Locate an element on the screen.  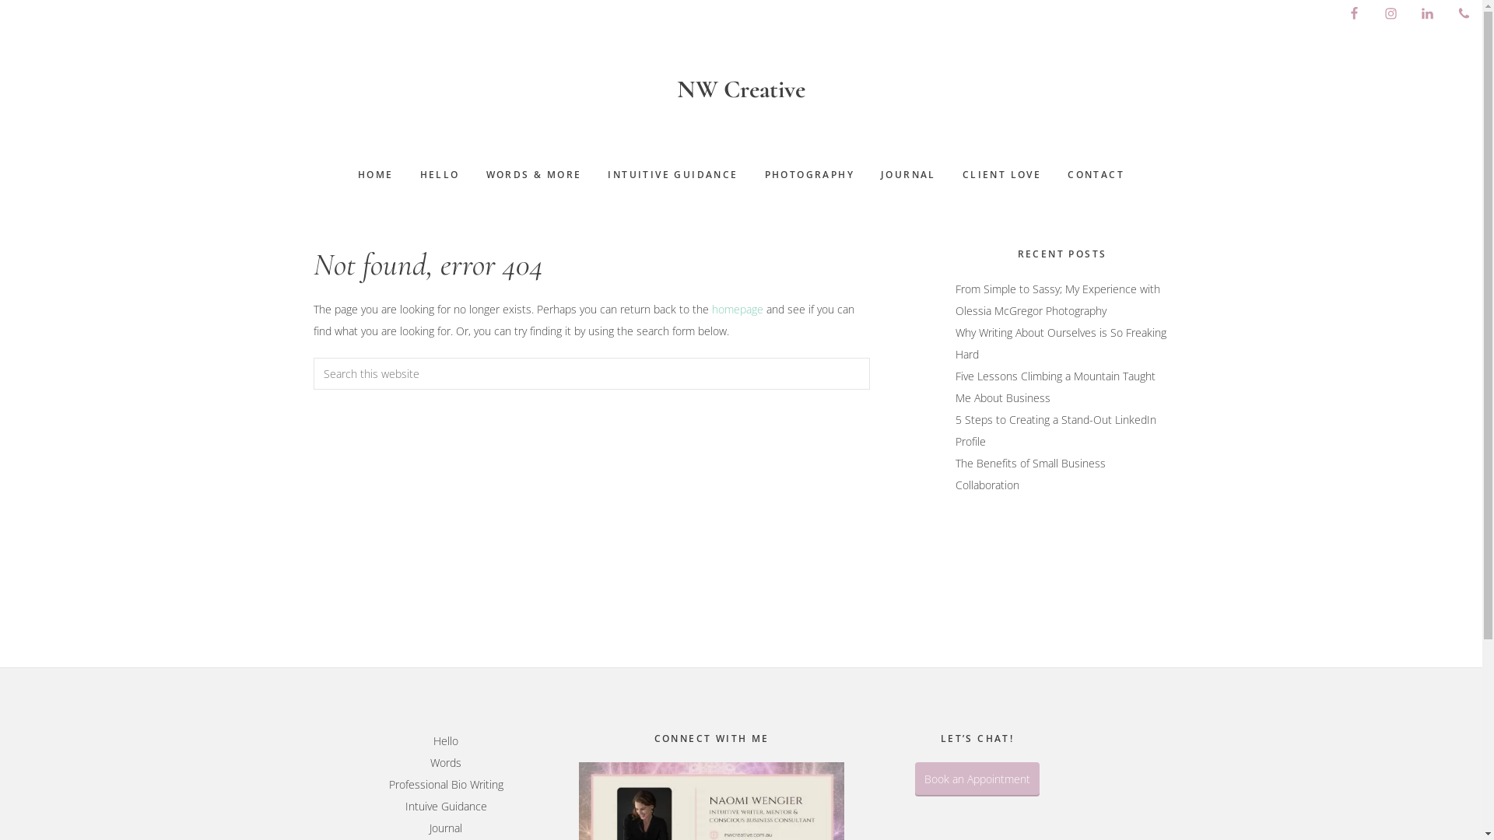
PHOTOGRAPHY is located at coordinates (809, 175).